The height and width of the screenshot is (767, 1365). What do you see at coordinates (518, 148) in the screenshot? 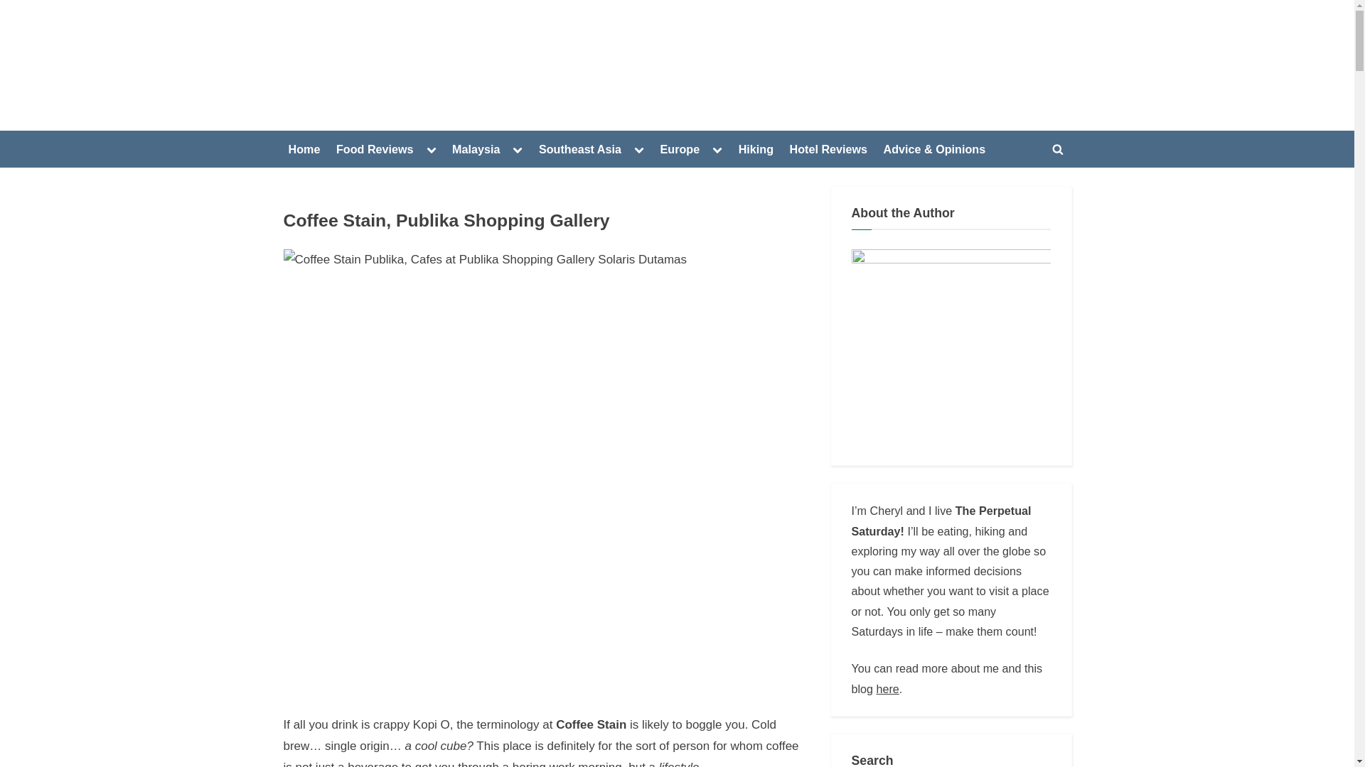
I see `Toggle sub-menu` at bounding box center [518, 148].